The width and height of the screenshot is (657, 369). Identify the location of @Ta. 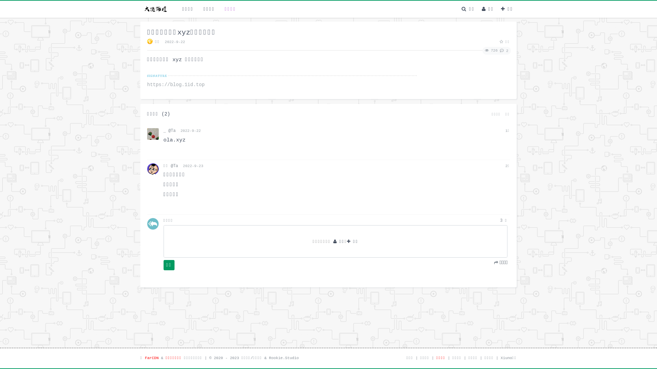
(175, 166).